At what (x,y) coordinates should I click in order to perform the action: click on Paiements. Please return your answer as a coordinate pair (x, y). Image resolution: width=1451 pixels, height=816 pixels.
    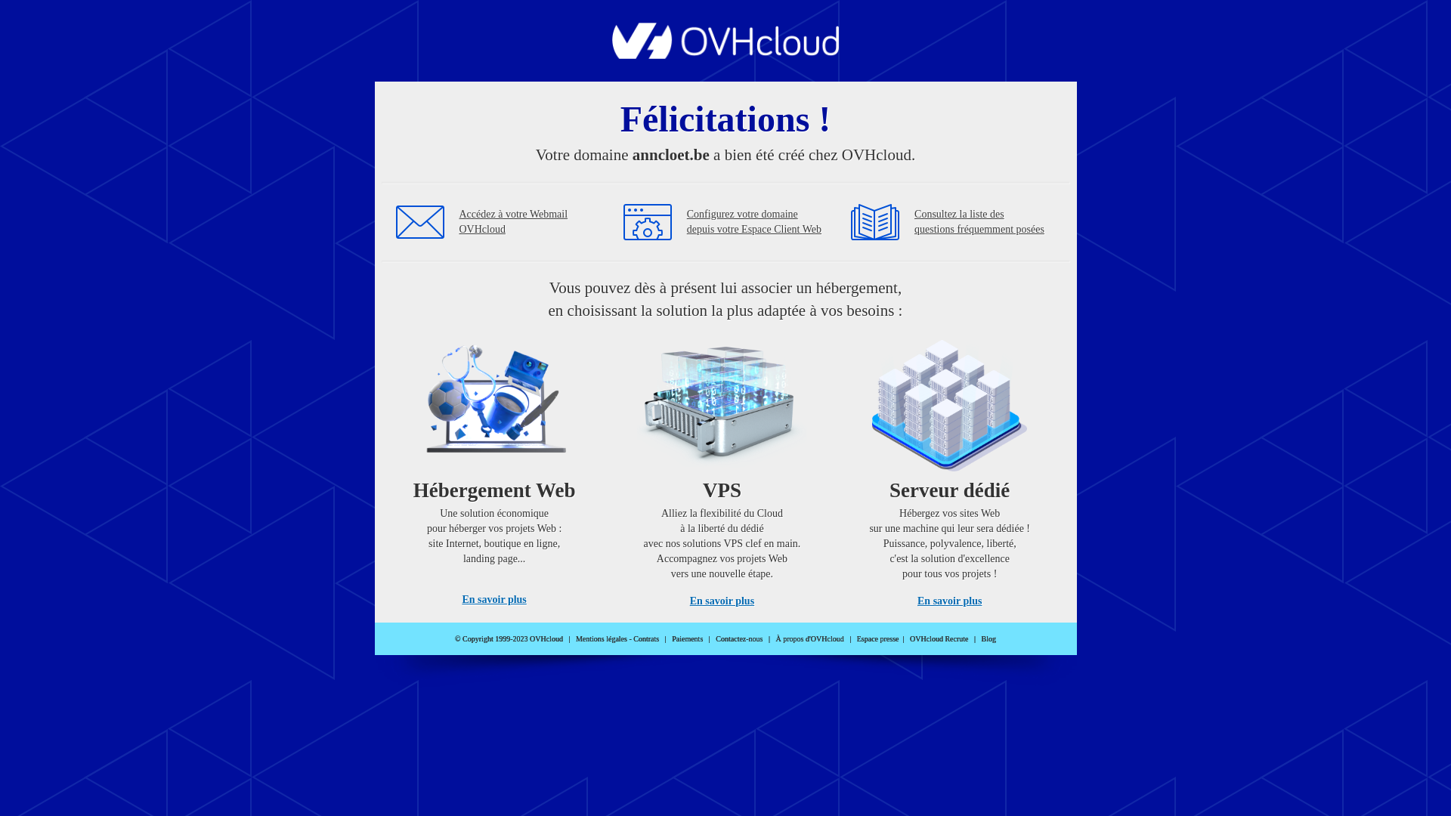
    Looking at the image, I should click on (688, 639).